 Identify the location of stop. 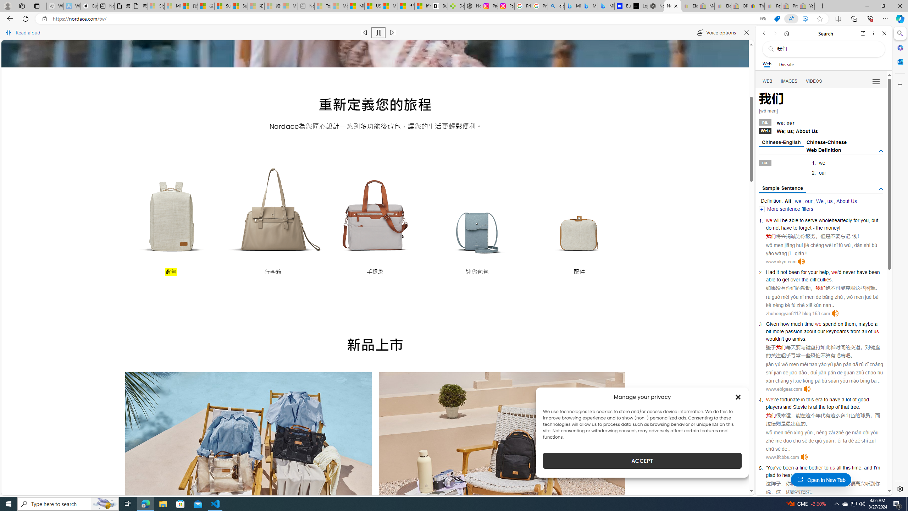
(825, 475).